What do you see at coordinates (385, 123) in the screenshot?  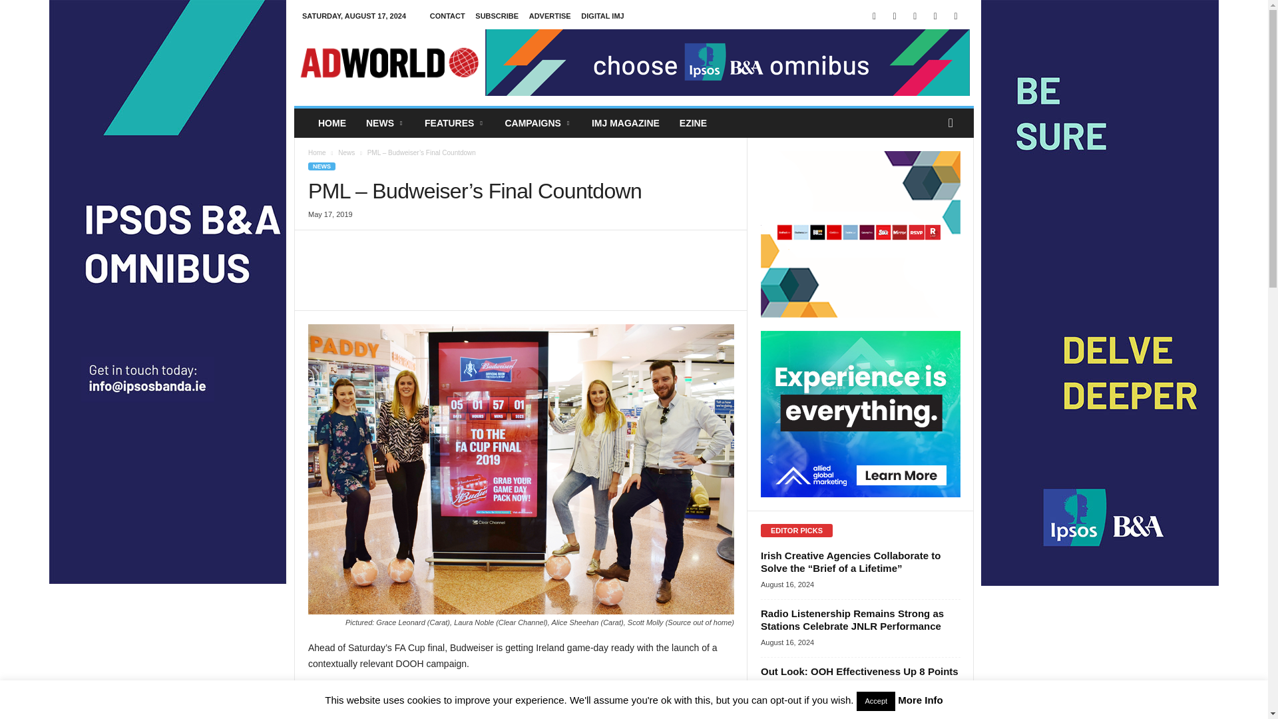 I see `NEWS` at bounding box center [385, 123].